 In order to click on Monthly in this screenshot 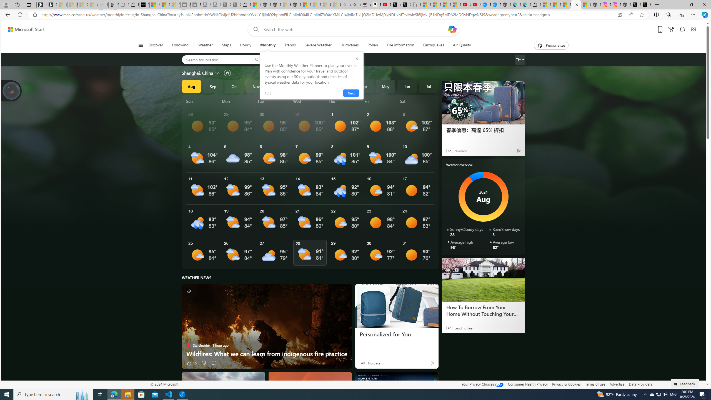, I will do `click(268, 45)`.